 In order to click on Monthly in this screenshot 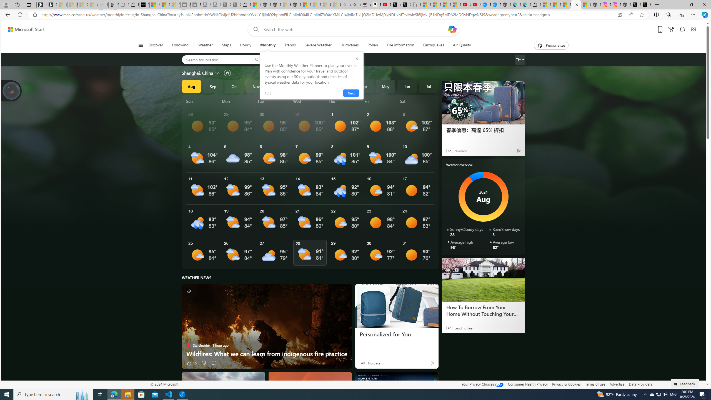, I will do `click(268, 45)`.